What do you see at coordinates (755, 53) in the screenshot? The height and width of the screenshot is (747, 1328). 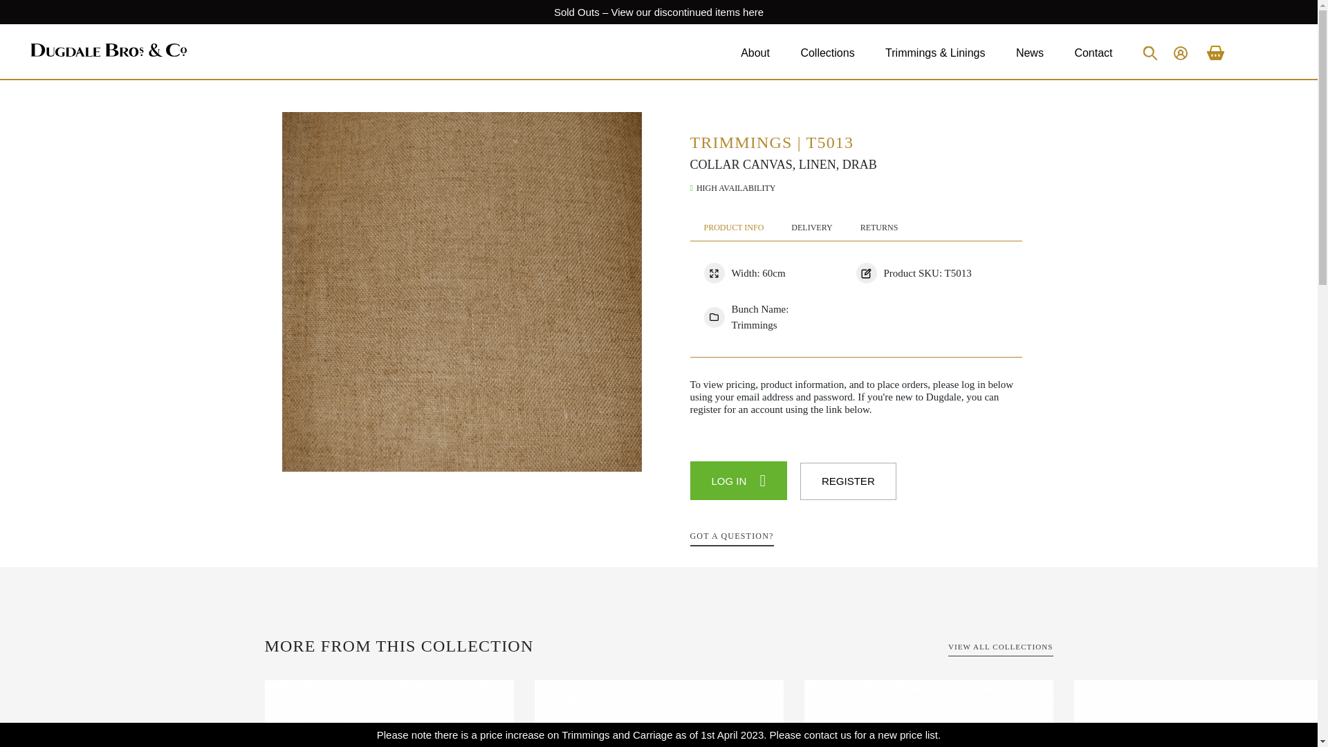 I see `About` at bounding box center [755, 53].